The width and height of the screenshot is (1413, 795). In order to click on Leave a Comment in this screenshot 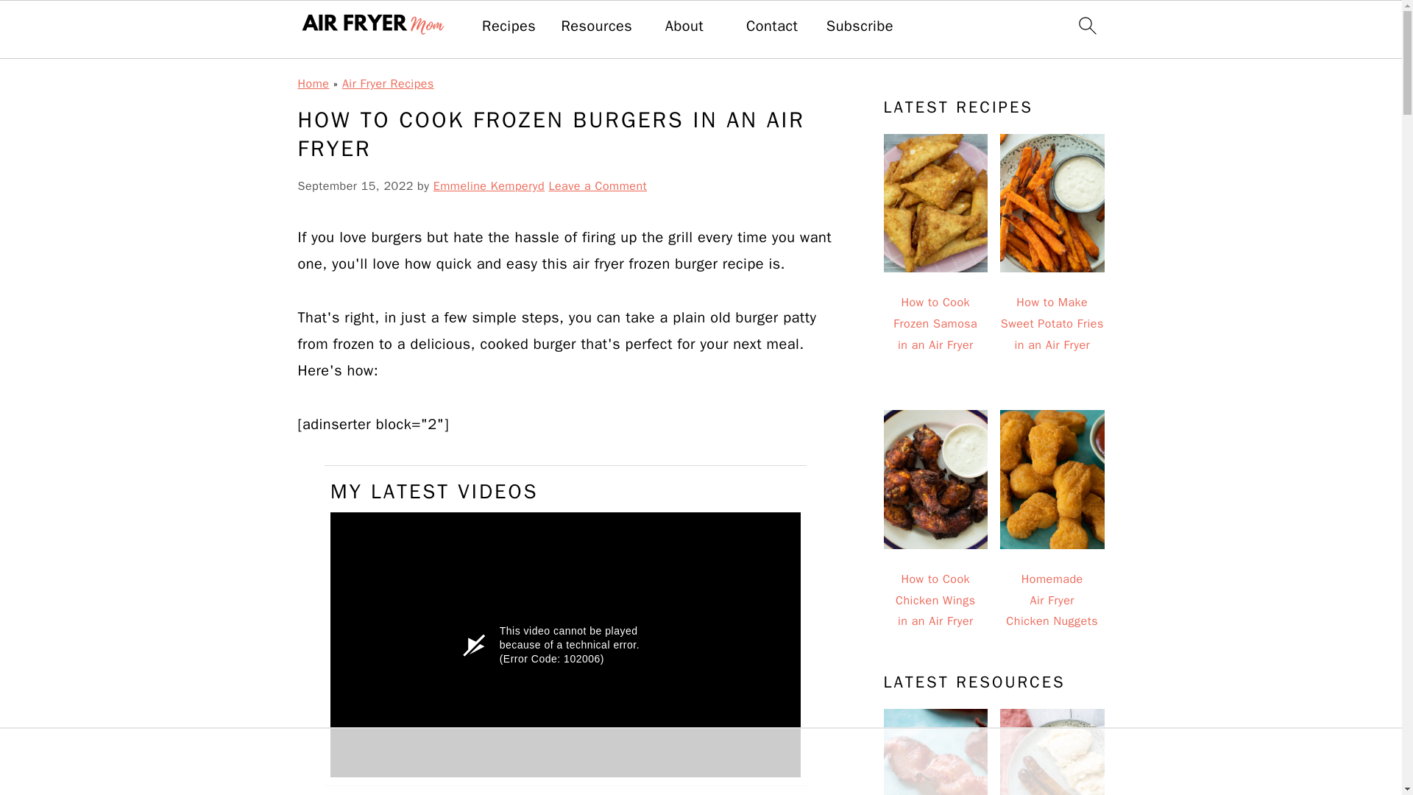, I will do `click(598, 186)`.